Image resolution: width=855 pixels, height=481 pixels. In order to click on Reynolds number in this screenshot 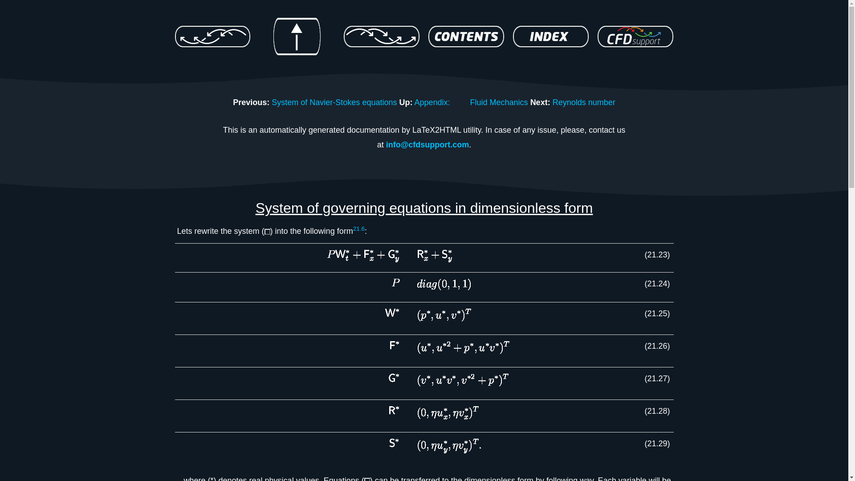, I will do `click(584, 102)`.